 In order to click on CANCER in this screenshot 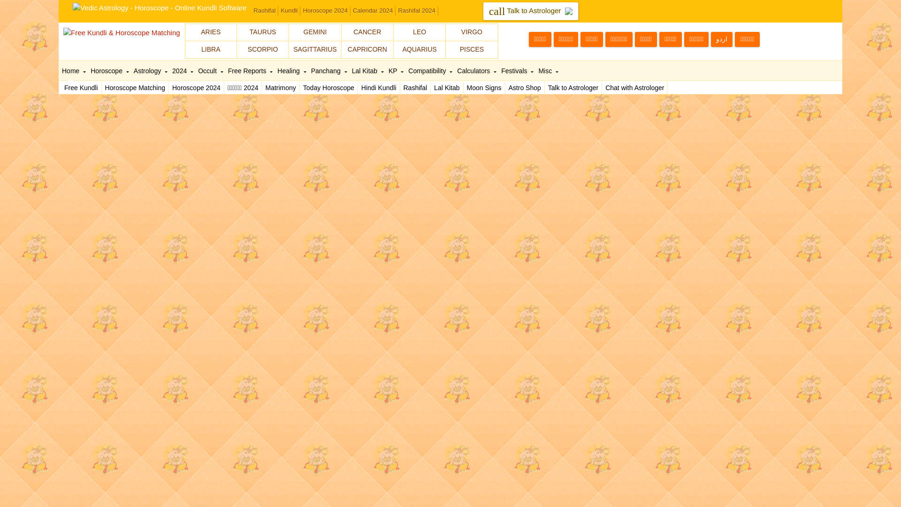, I will do `click(367, 32)`.